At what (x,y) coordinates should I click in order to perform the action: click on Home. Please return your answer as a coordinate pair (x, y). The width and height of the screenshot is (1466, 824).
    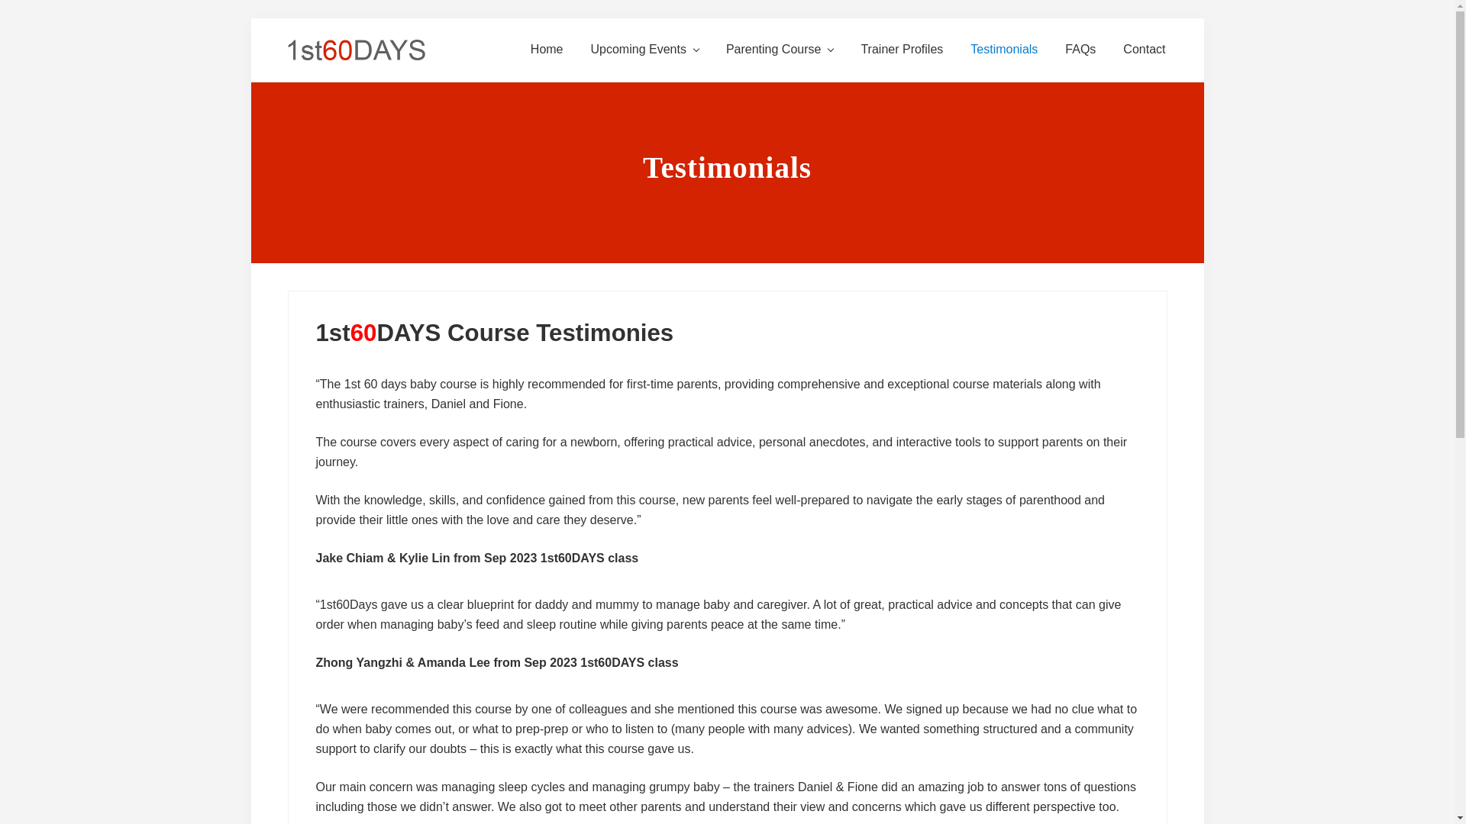
    Looking at the image, I should click on (547, 50).